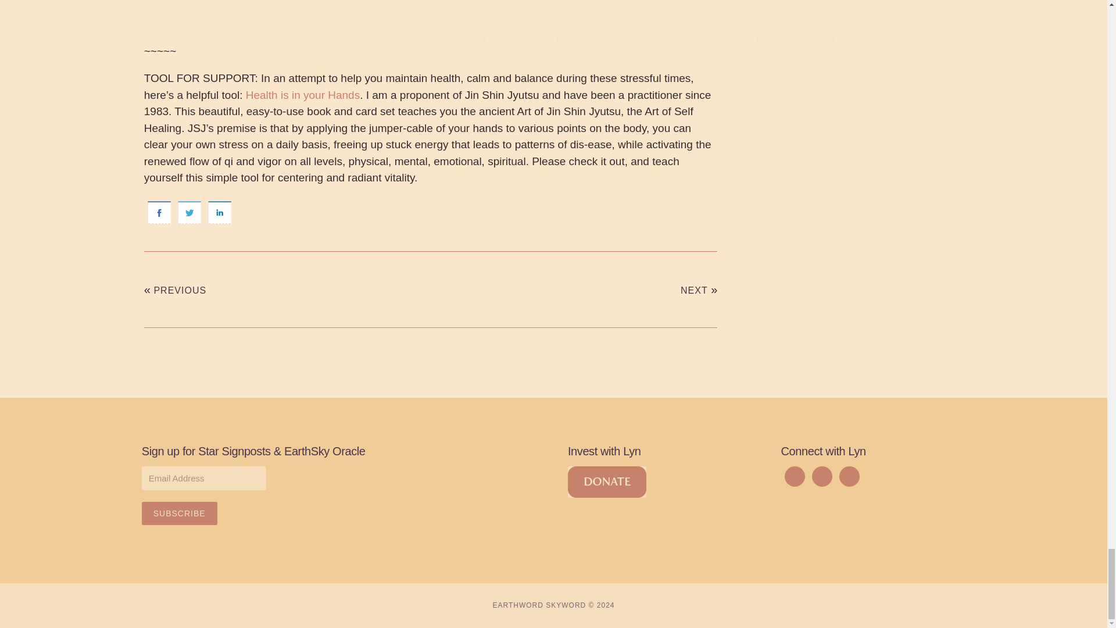 Image resolution: width=1116 pixels, height=628 pixels. What do you see at coordinates (179, 513) in the screenshot?
I see `Subscribe` at bounding box center [179, 513].